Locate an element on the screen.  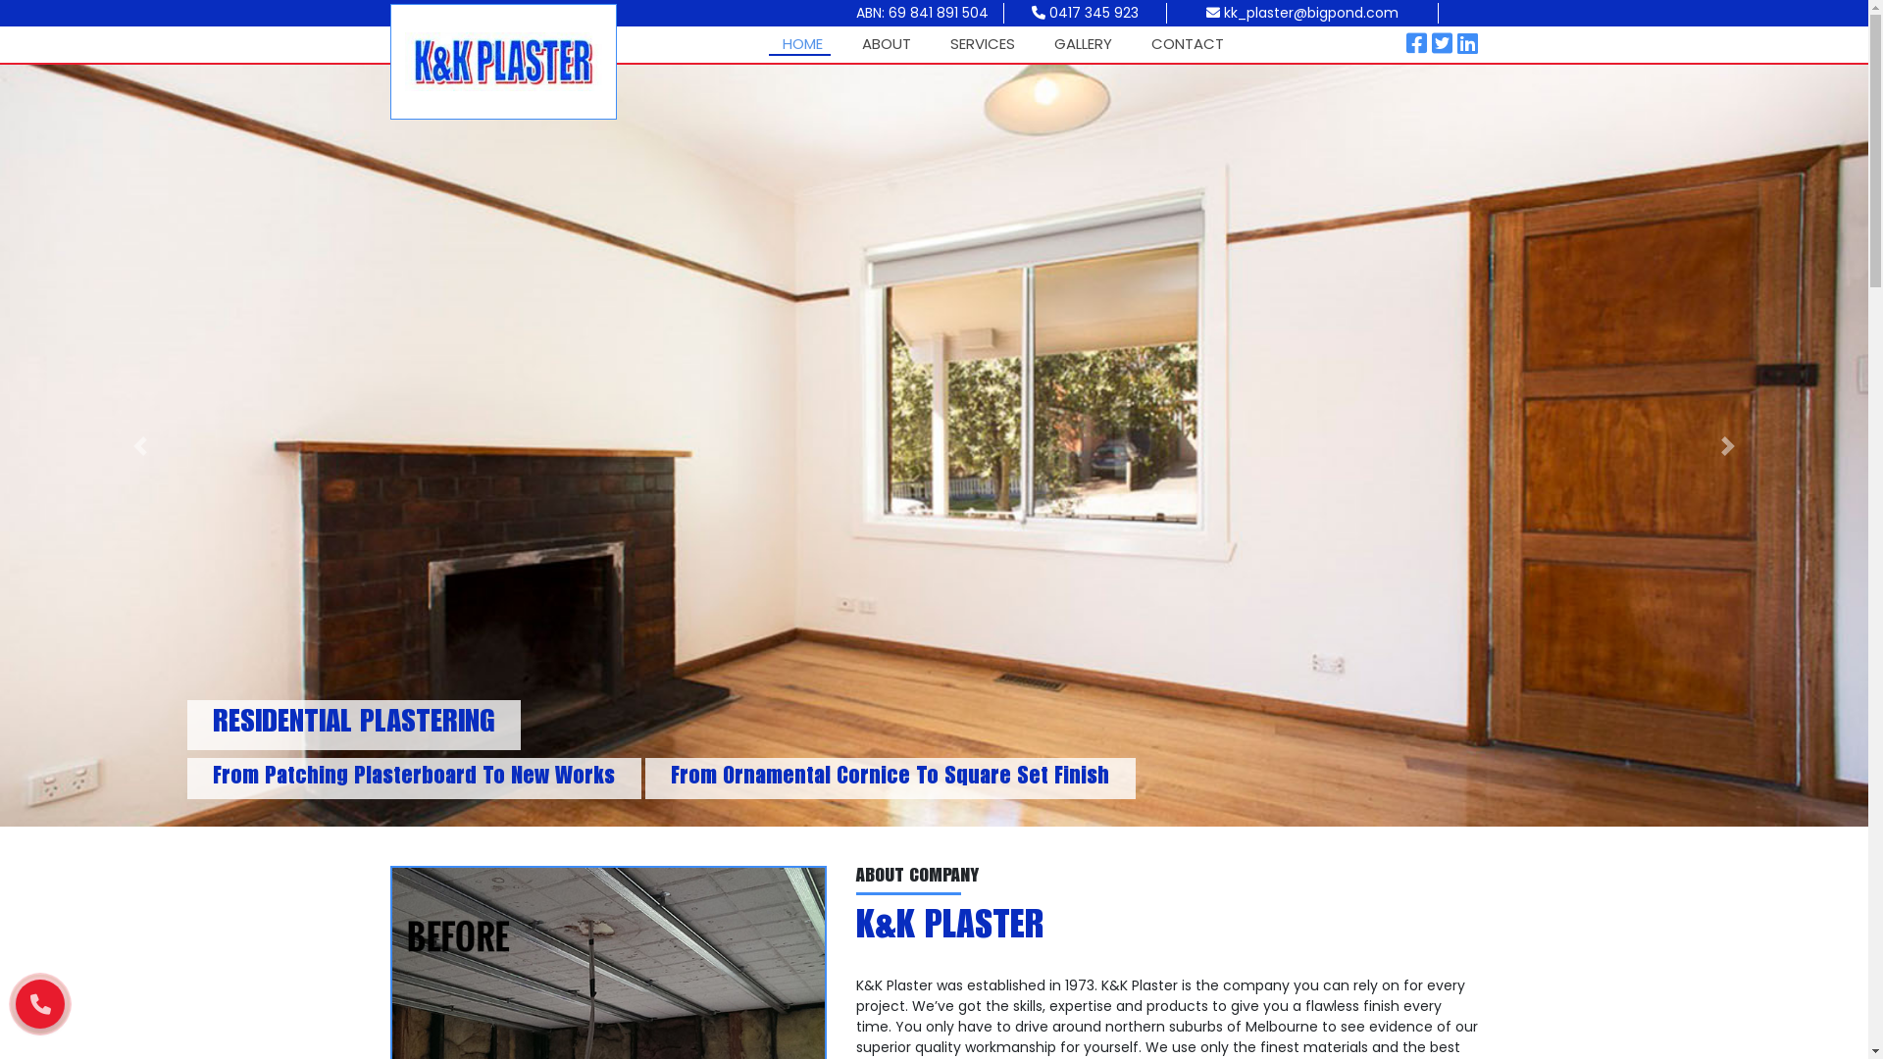
 kk_plaster@bigpond.com is located at coordinates (1302, 13).